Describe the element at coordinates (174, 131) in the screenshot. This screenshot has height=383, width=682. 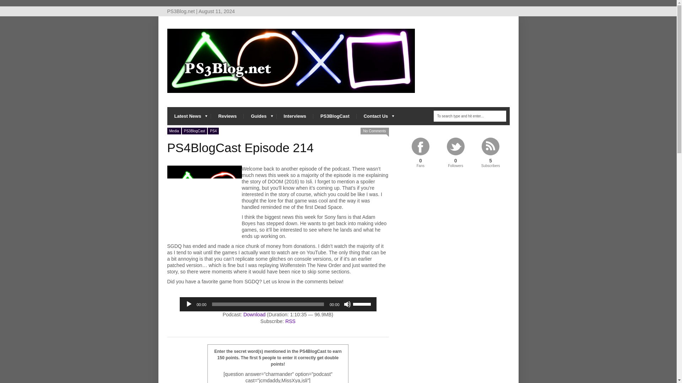
I see `Media` at that location.